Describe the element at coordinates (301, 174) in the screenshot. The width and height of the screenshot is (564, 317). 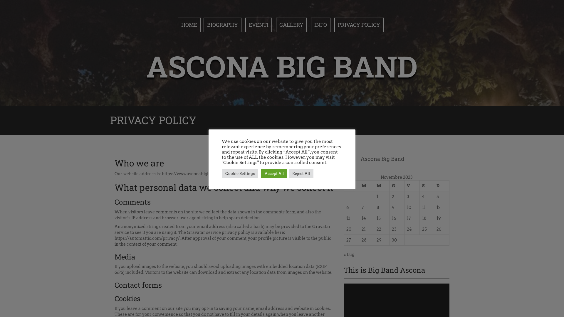
I see `Reject All` at that location.